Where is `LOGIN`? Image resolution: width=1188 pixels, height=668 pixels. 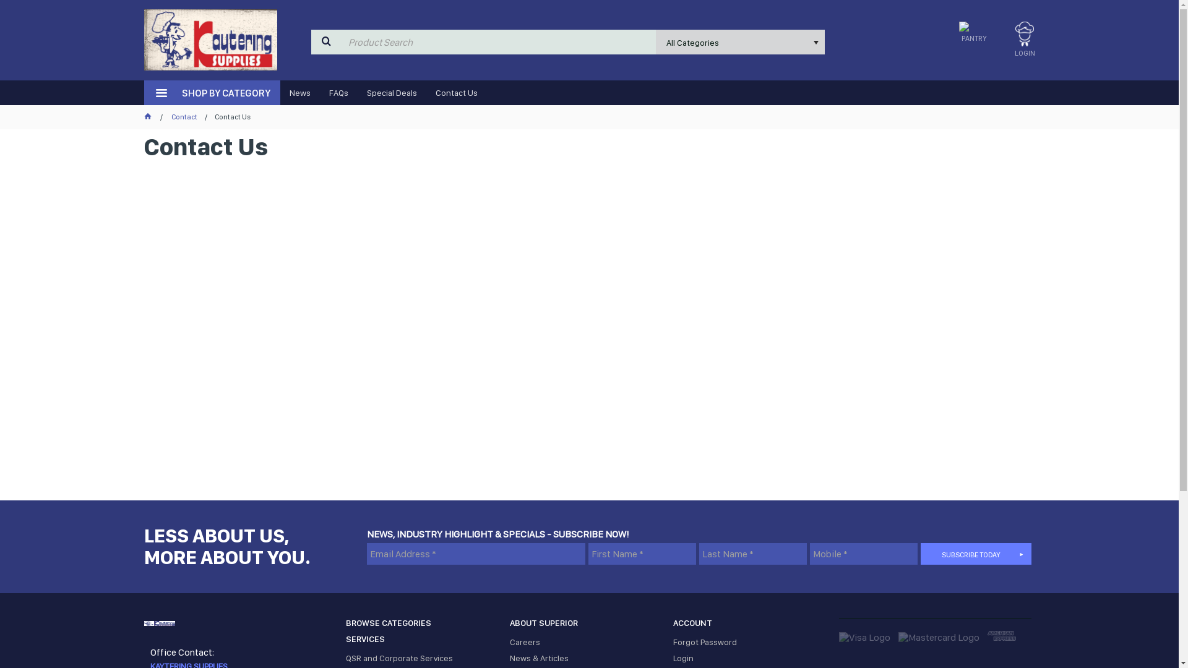 LOGIN is located at coordinates (1025, 43).